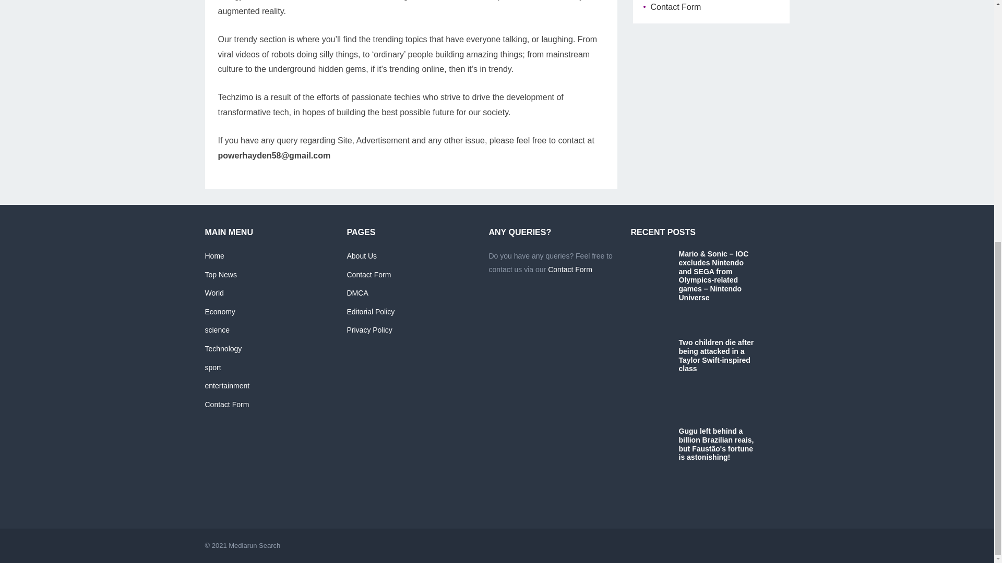 This screenshot has width=1002, height=563. What do you see at coordinates (357, 293) in the screenshot?
I see `DMCA` at bounding box center [357, 293].